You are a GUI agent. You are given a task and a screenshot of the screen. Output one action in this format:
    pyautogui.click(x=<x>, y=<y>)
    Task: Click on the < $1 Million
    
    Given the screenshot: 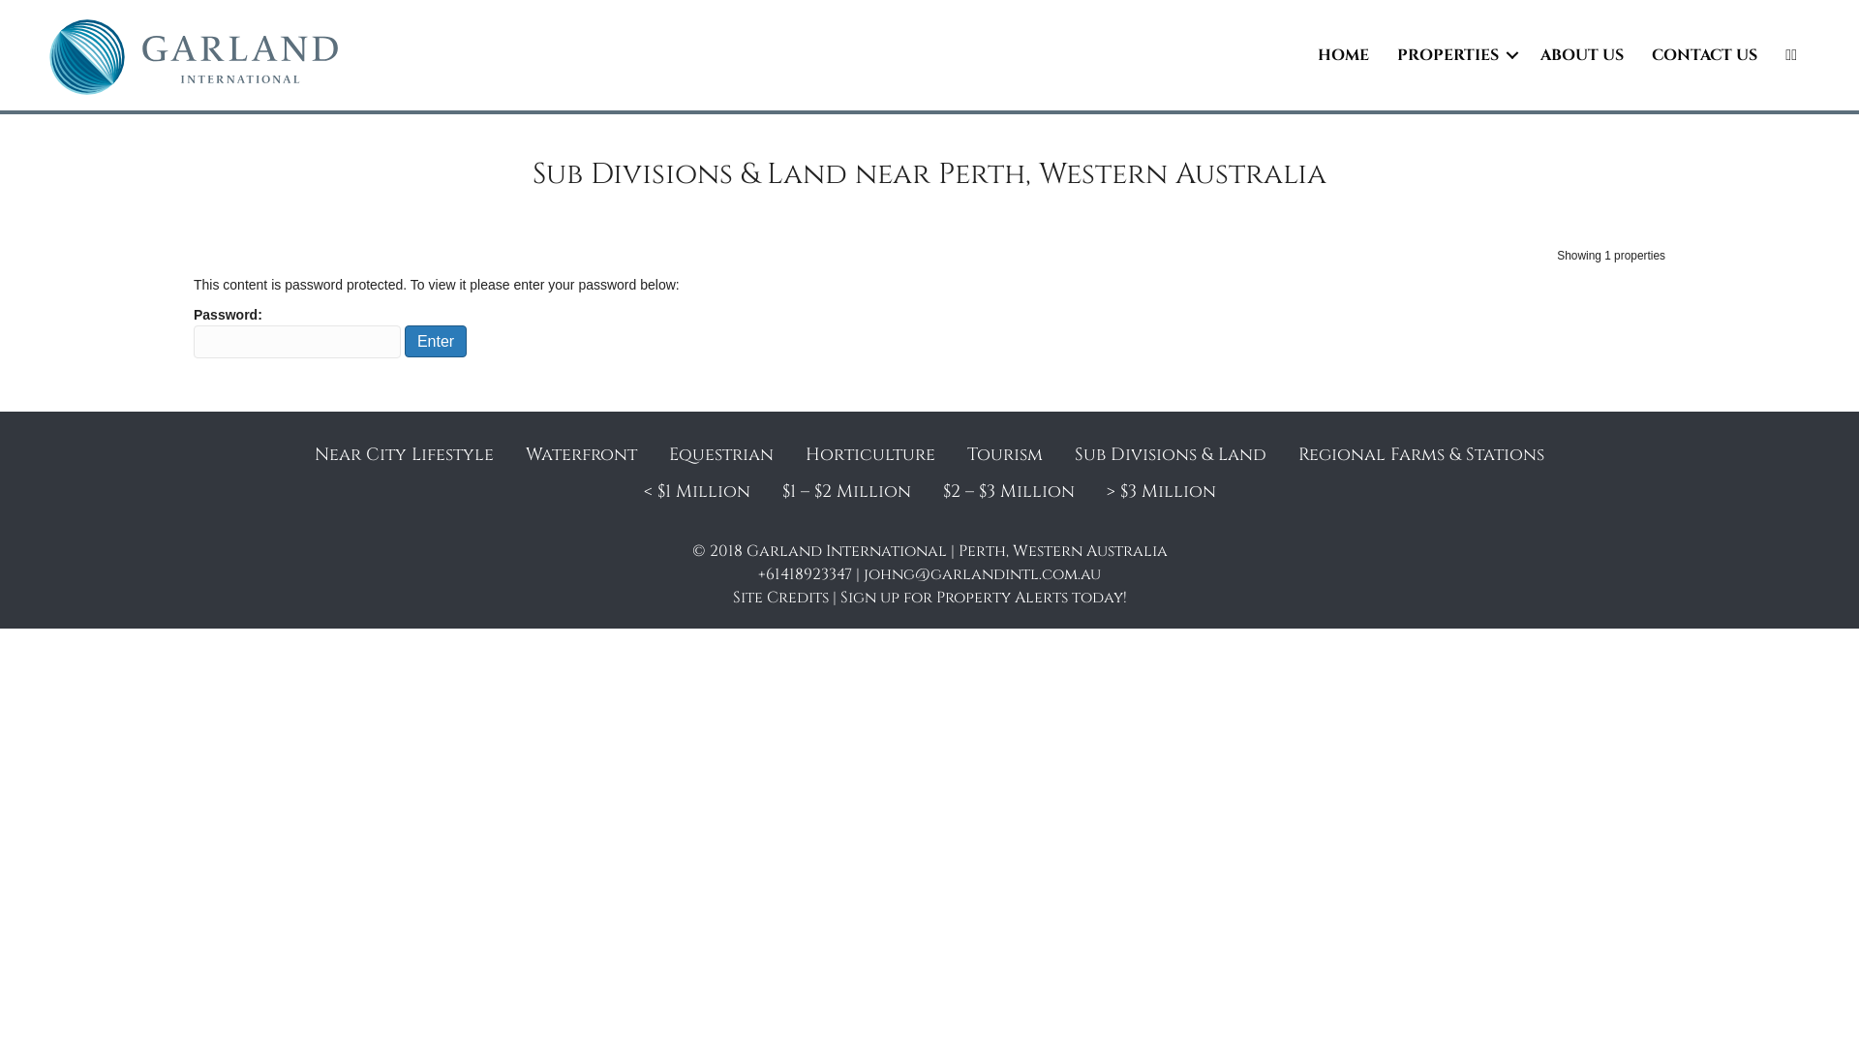 What is the action you would take?
    pyautogui.click(x=696, y=492)
    